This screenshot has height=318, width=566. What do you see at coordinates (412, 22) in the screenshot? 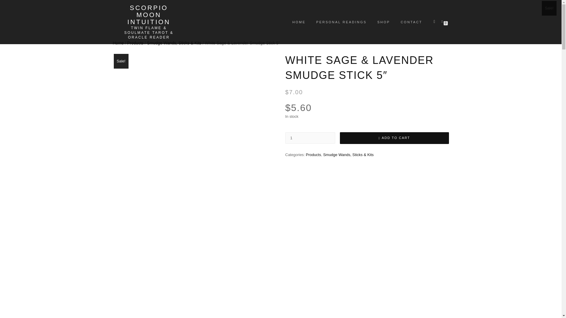
I see `CONTACT` at bounding box center [412, 22].